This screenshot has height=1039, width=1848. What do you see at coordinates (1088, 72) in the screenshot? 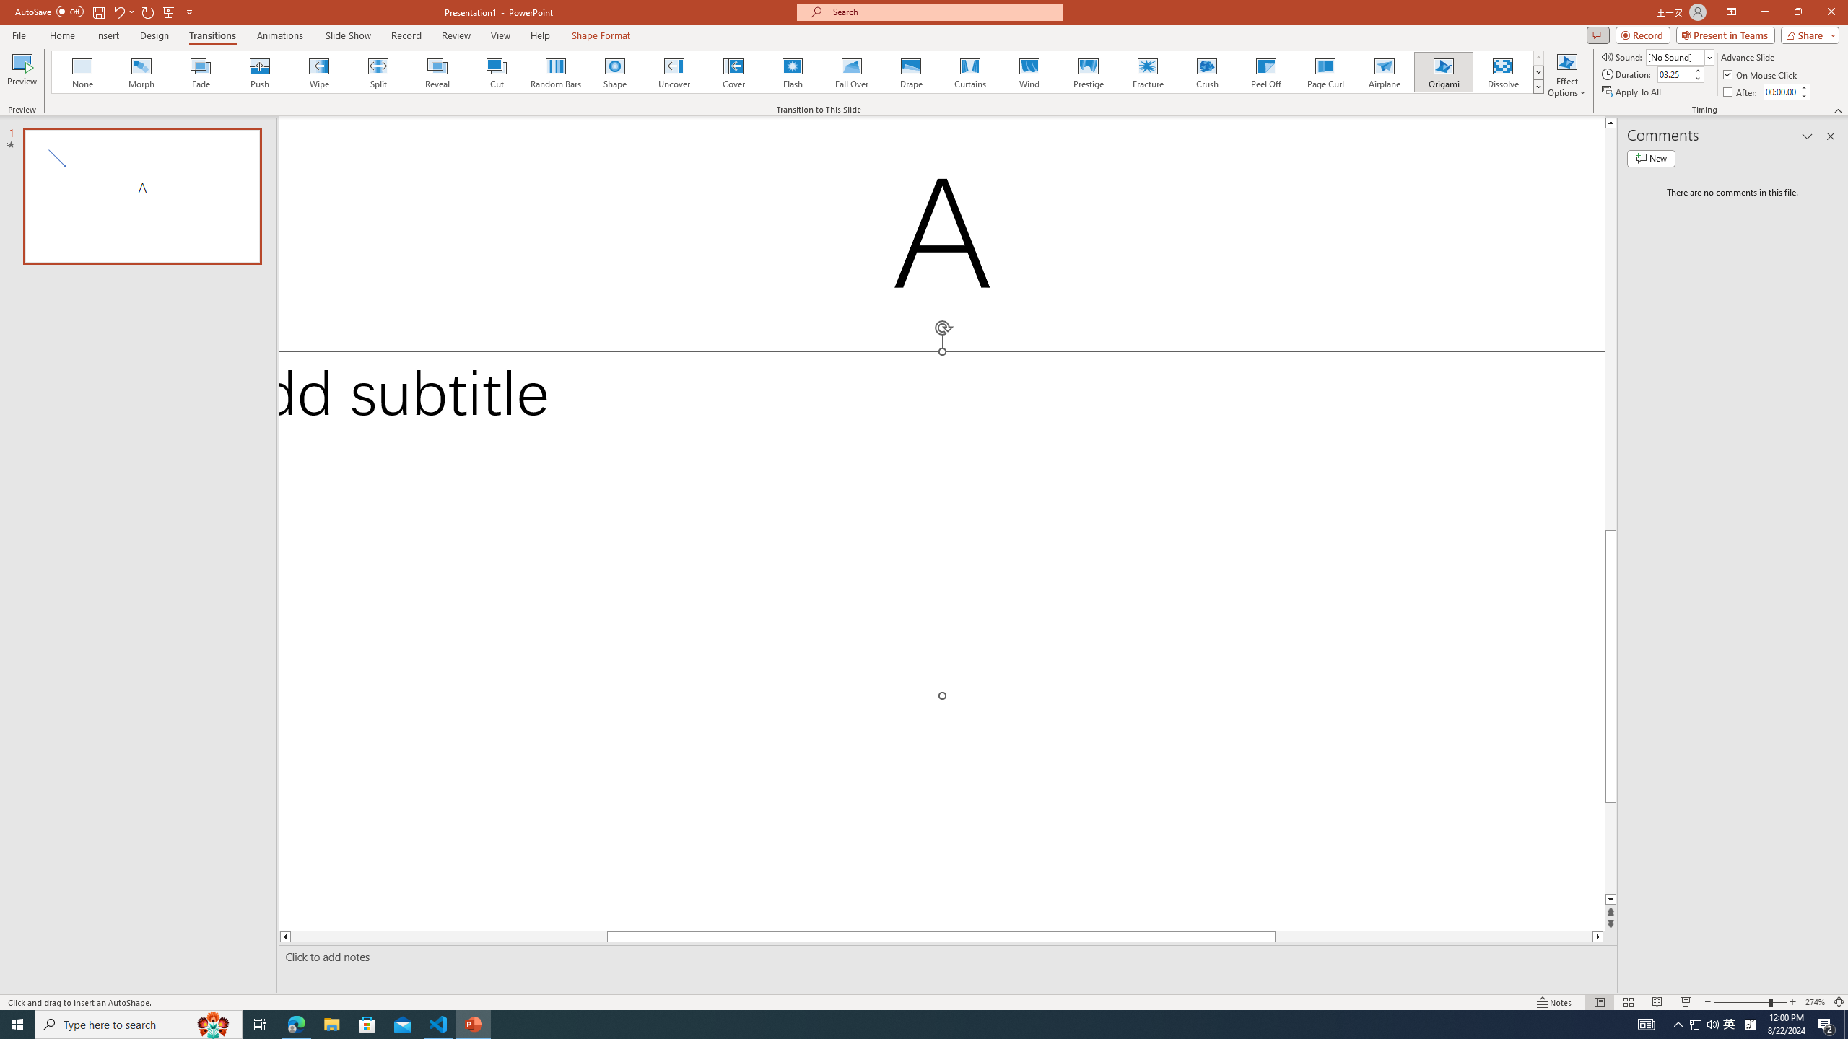
I see `Prestige` at bounding box center [1088, 72].